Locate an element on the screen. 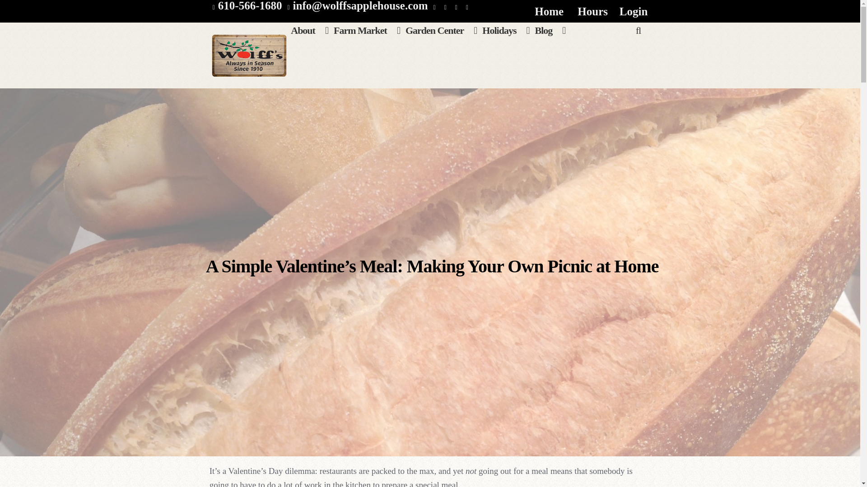 The width and height of the screenshot is (867, 487). Hours is located at coordinates (593, 11).